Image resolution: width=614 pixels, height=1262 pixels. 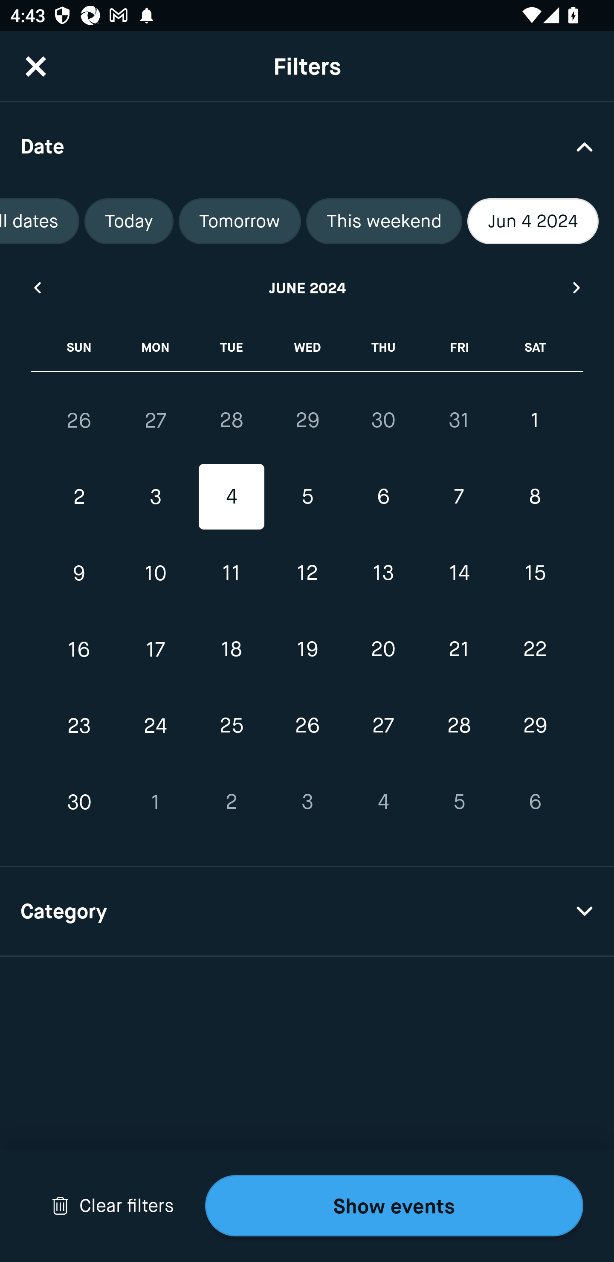 I want to click on 3, so click(x=307, y=802).